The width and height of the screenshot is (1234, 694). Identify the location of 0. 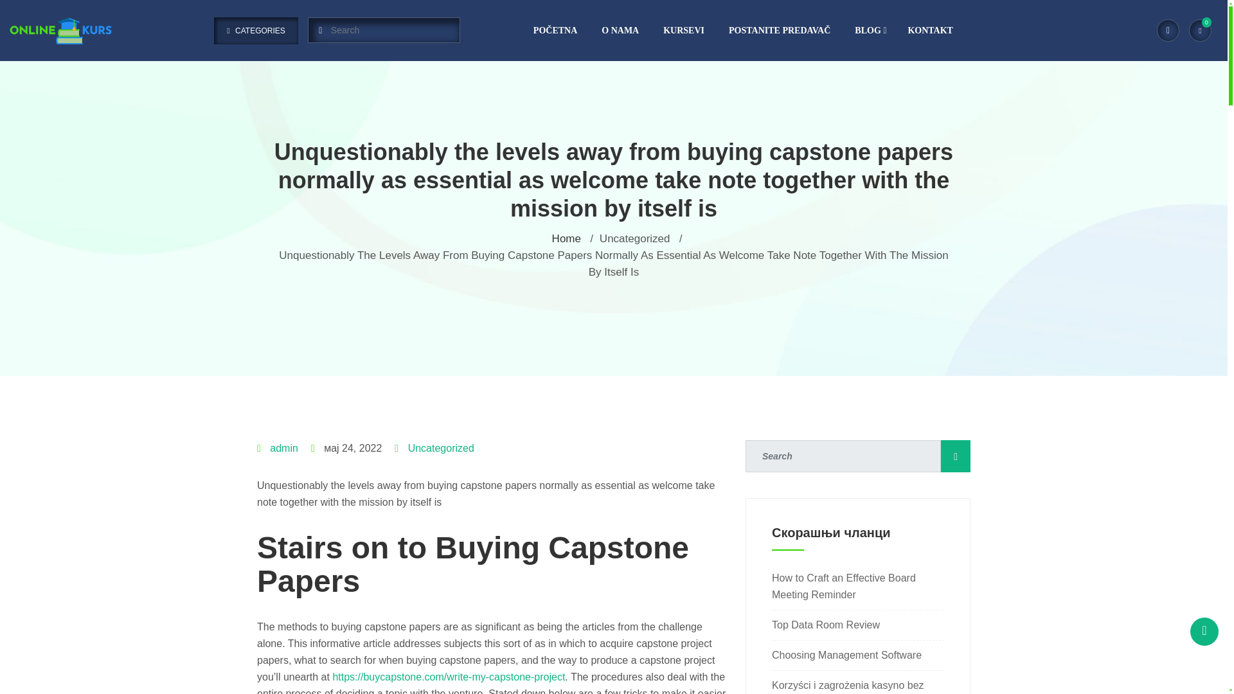
(1201, 30).